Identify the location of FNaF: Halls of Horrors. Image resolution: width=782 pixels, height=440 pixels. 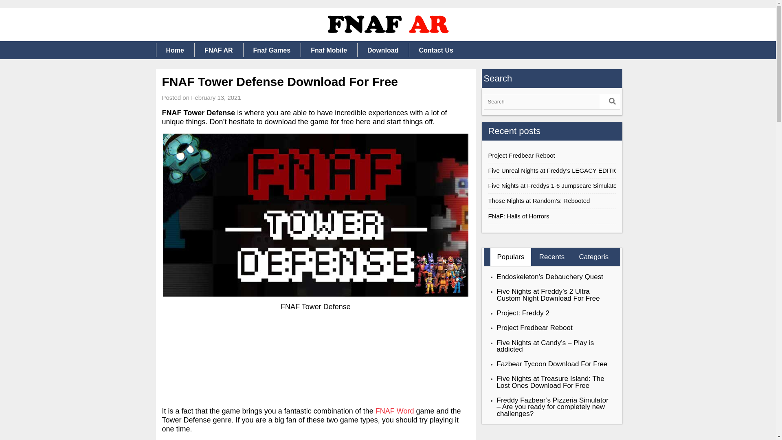
(551, 216).